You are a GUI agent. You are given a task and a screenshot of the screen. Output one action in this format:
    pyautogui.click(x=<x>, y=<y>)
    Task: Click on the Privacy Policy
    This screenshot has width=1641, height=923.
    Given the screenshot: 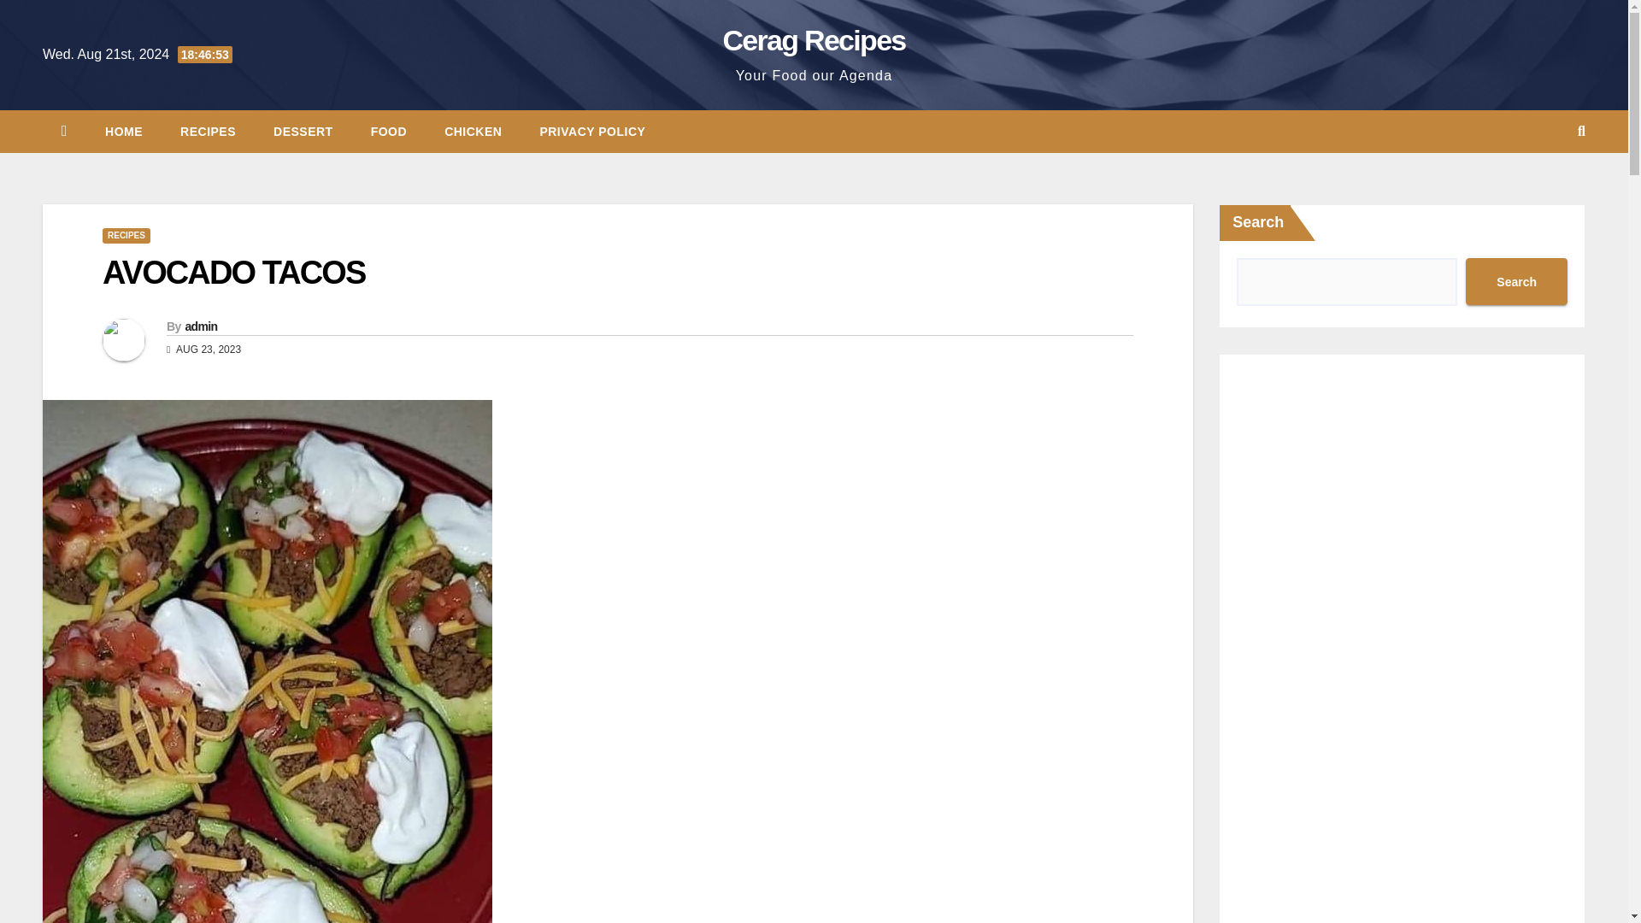 What is the action you would take?
    pyautogui.click(x=591, y=132)
    